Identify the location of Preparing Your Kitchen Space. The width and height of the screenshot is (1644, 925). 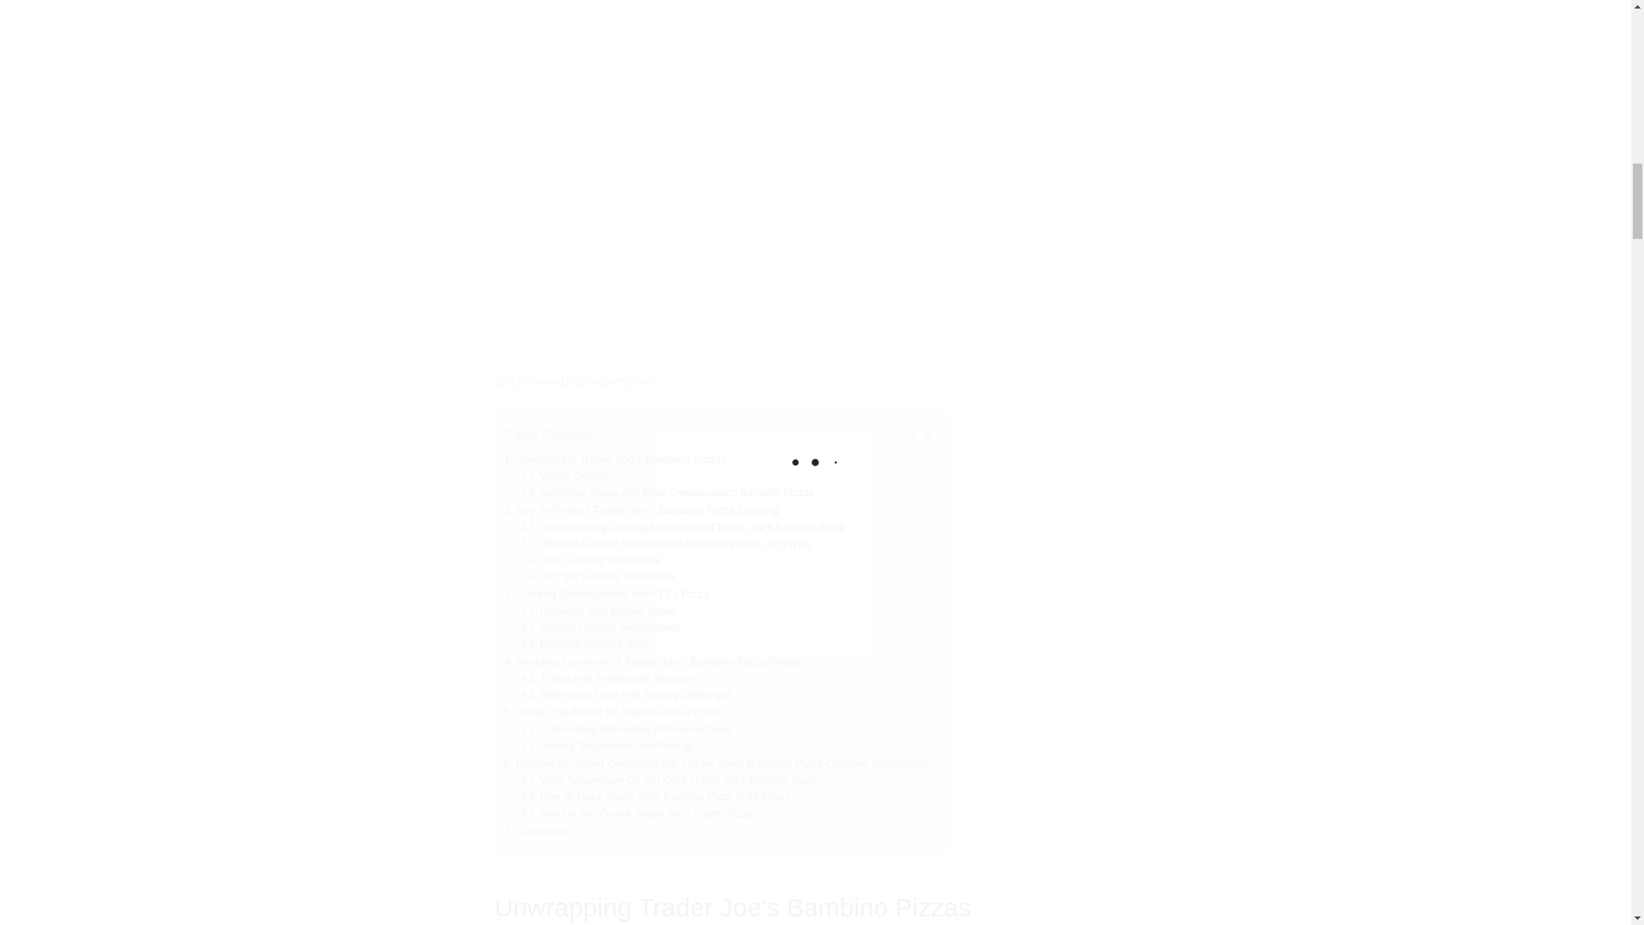
(598, 611).